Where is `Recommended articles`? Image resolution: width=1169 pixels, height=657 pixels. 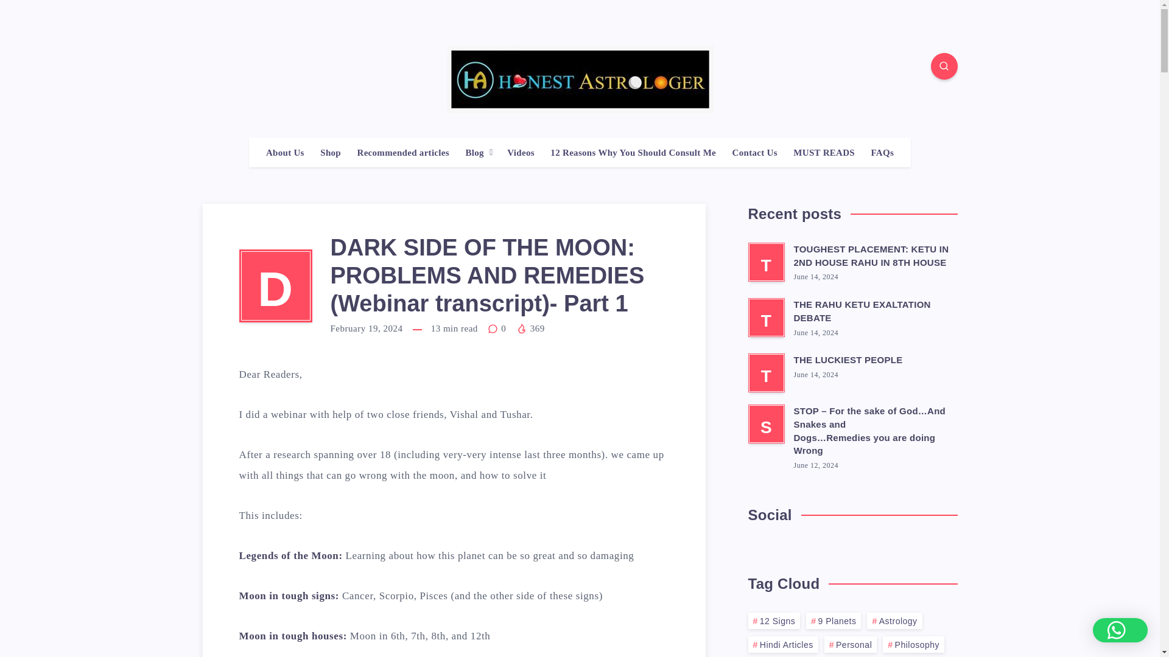 Recommended articles is located at coordinates (402, 153).